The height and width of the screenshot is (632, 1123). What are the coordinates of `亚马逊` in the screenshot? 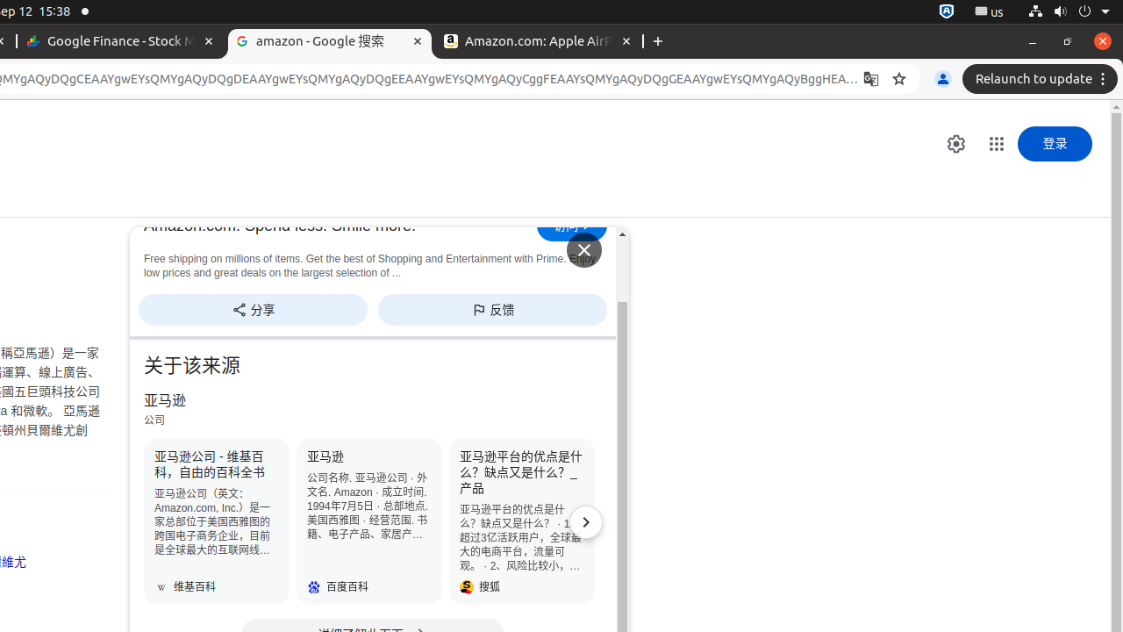 It's located at (369, 521).